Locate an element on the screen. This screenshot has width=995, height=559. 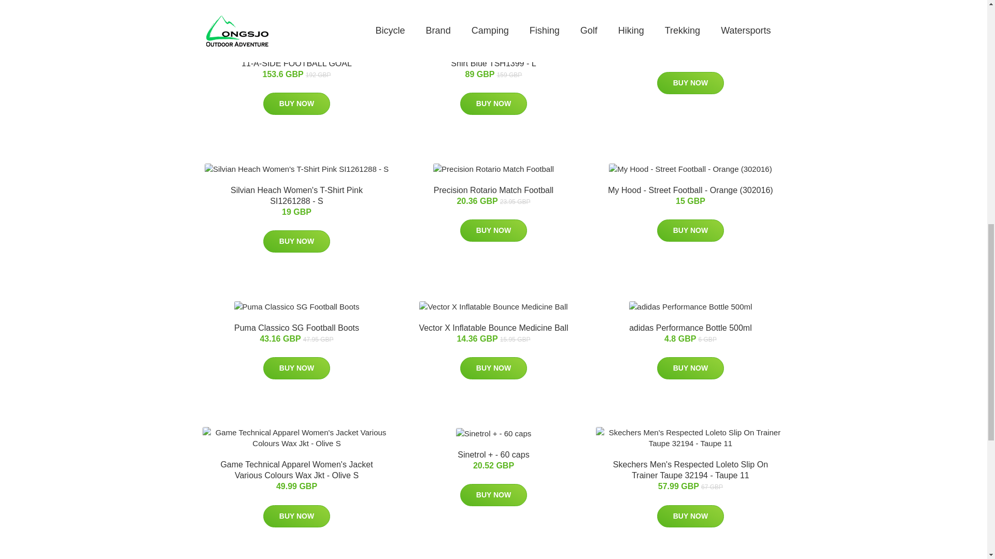
BUY NOW is located at coordinates (493, 369).